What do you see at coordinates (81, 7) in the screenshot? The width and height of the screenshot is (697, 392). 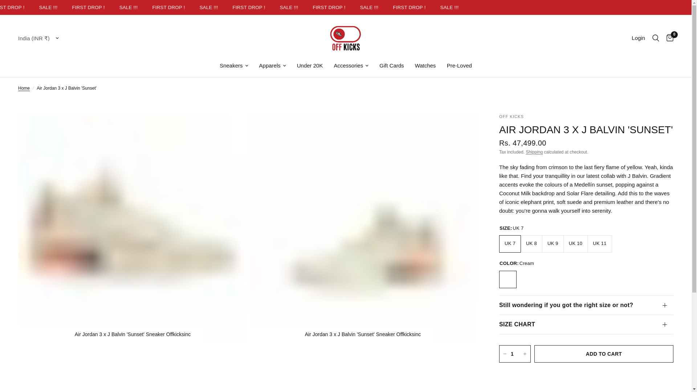 I see `SALE !!!` at bounding box center [81, 7].